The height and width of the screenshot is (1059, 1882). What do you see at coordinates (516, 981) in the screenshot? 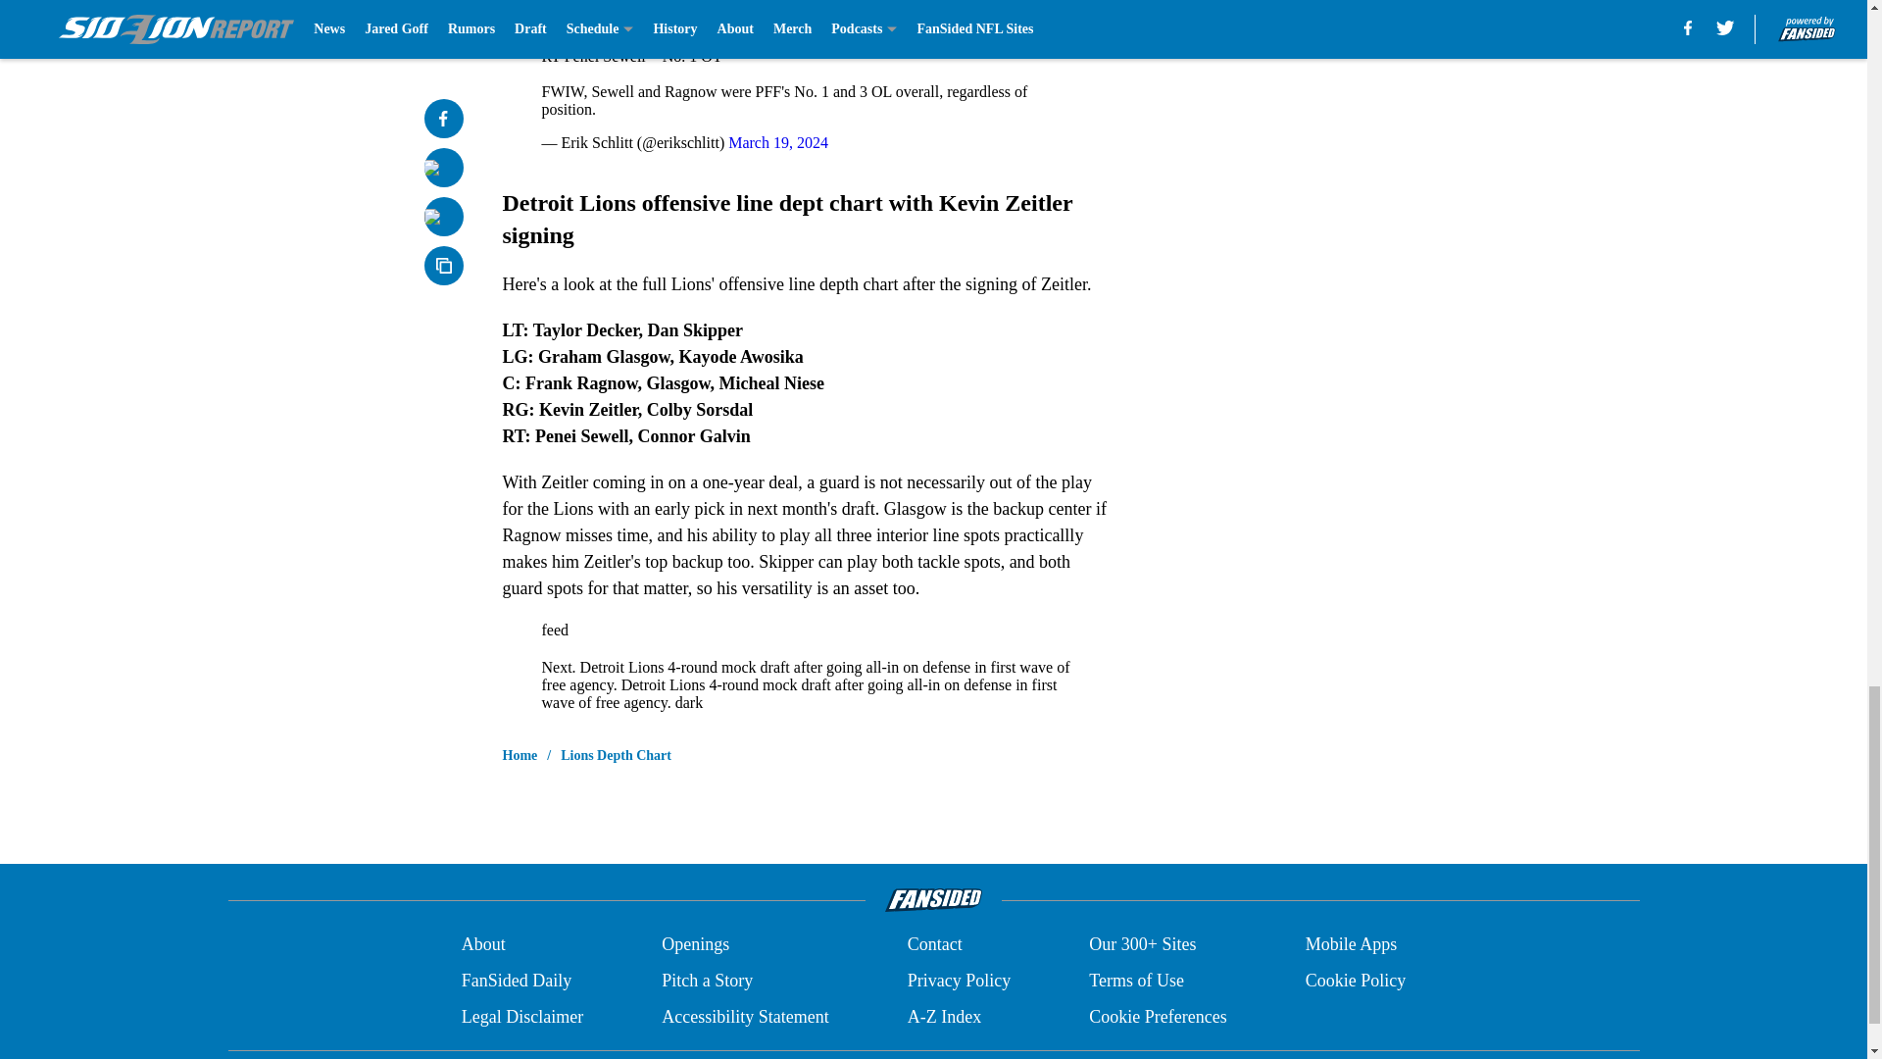
I see `FanSided Daily` at bounding box center [516, 981].